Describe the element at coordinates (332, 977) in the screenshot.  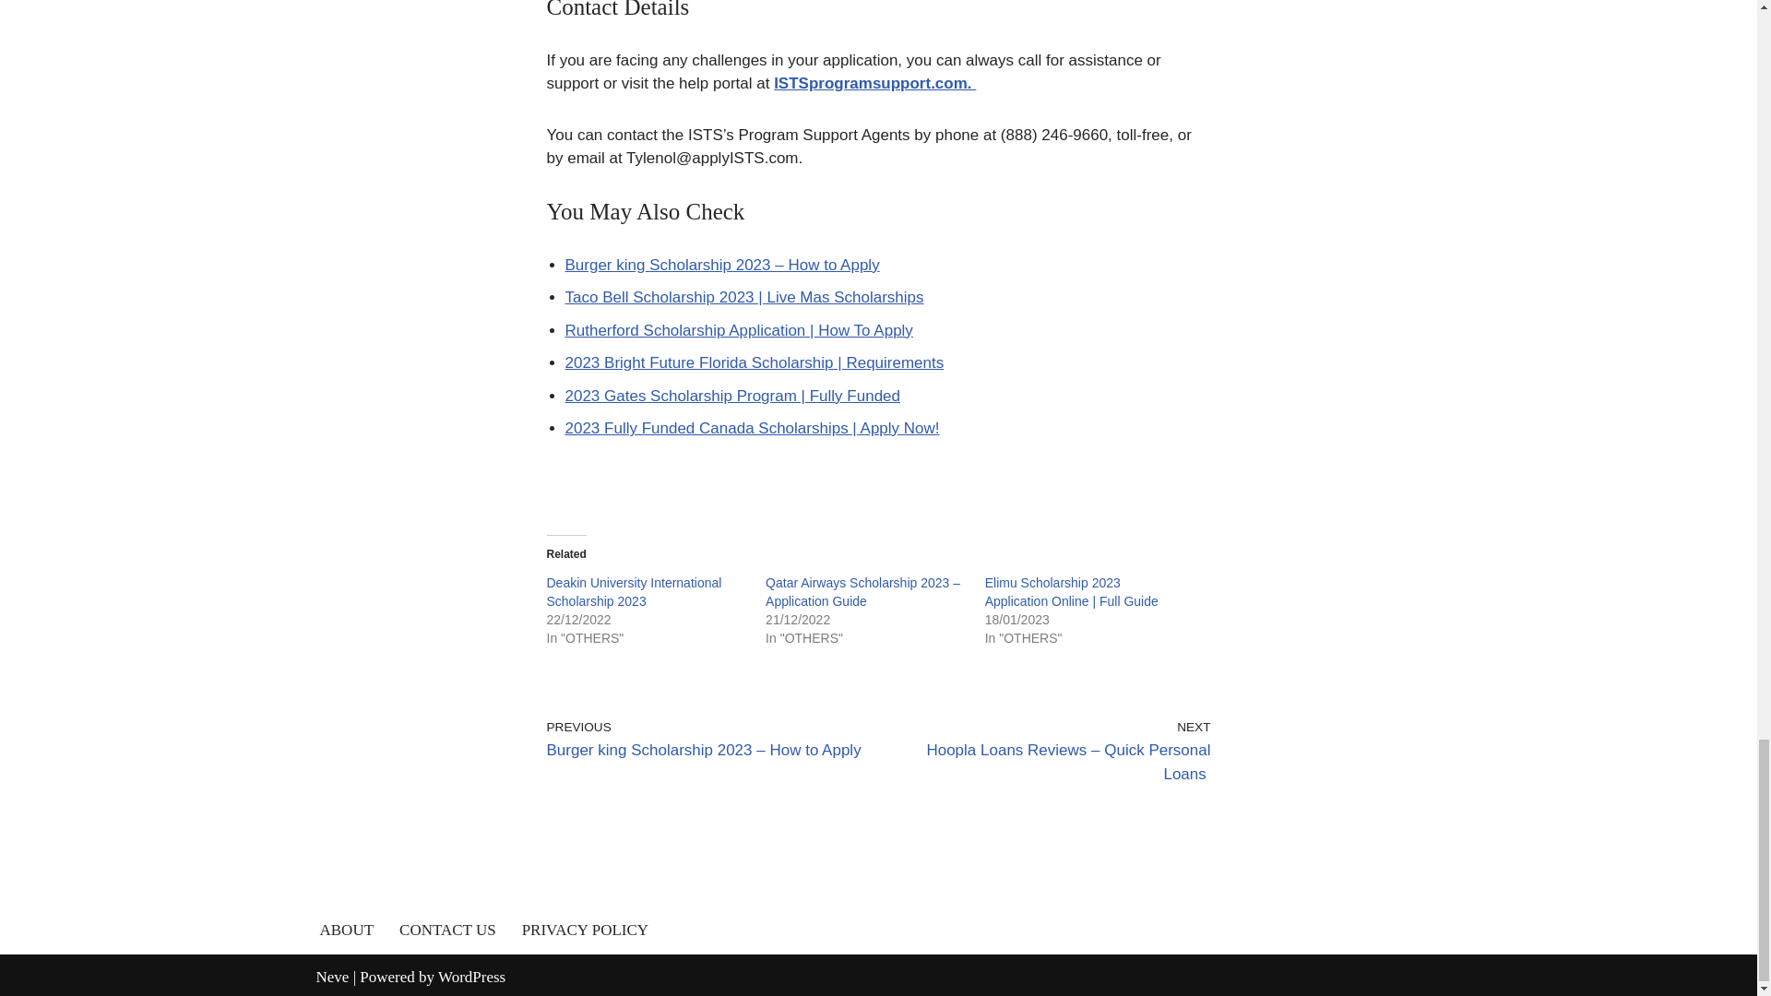
I see `Neve` at that location.